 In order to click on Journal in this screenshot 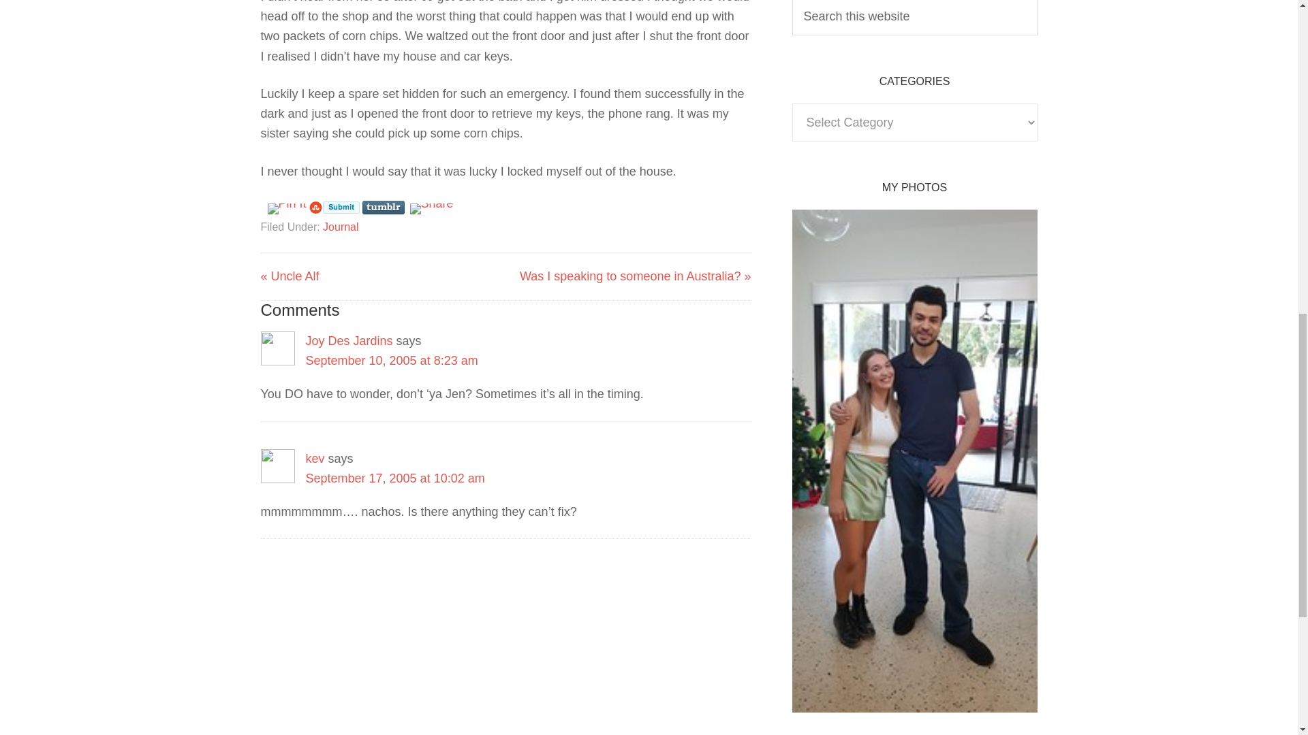, I will do `click(341, 227)`.